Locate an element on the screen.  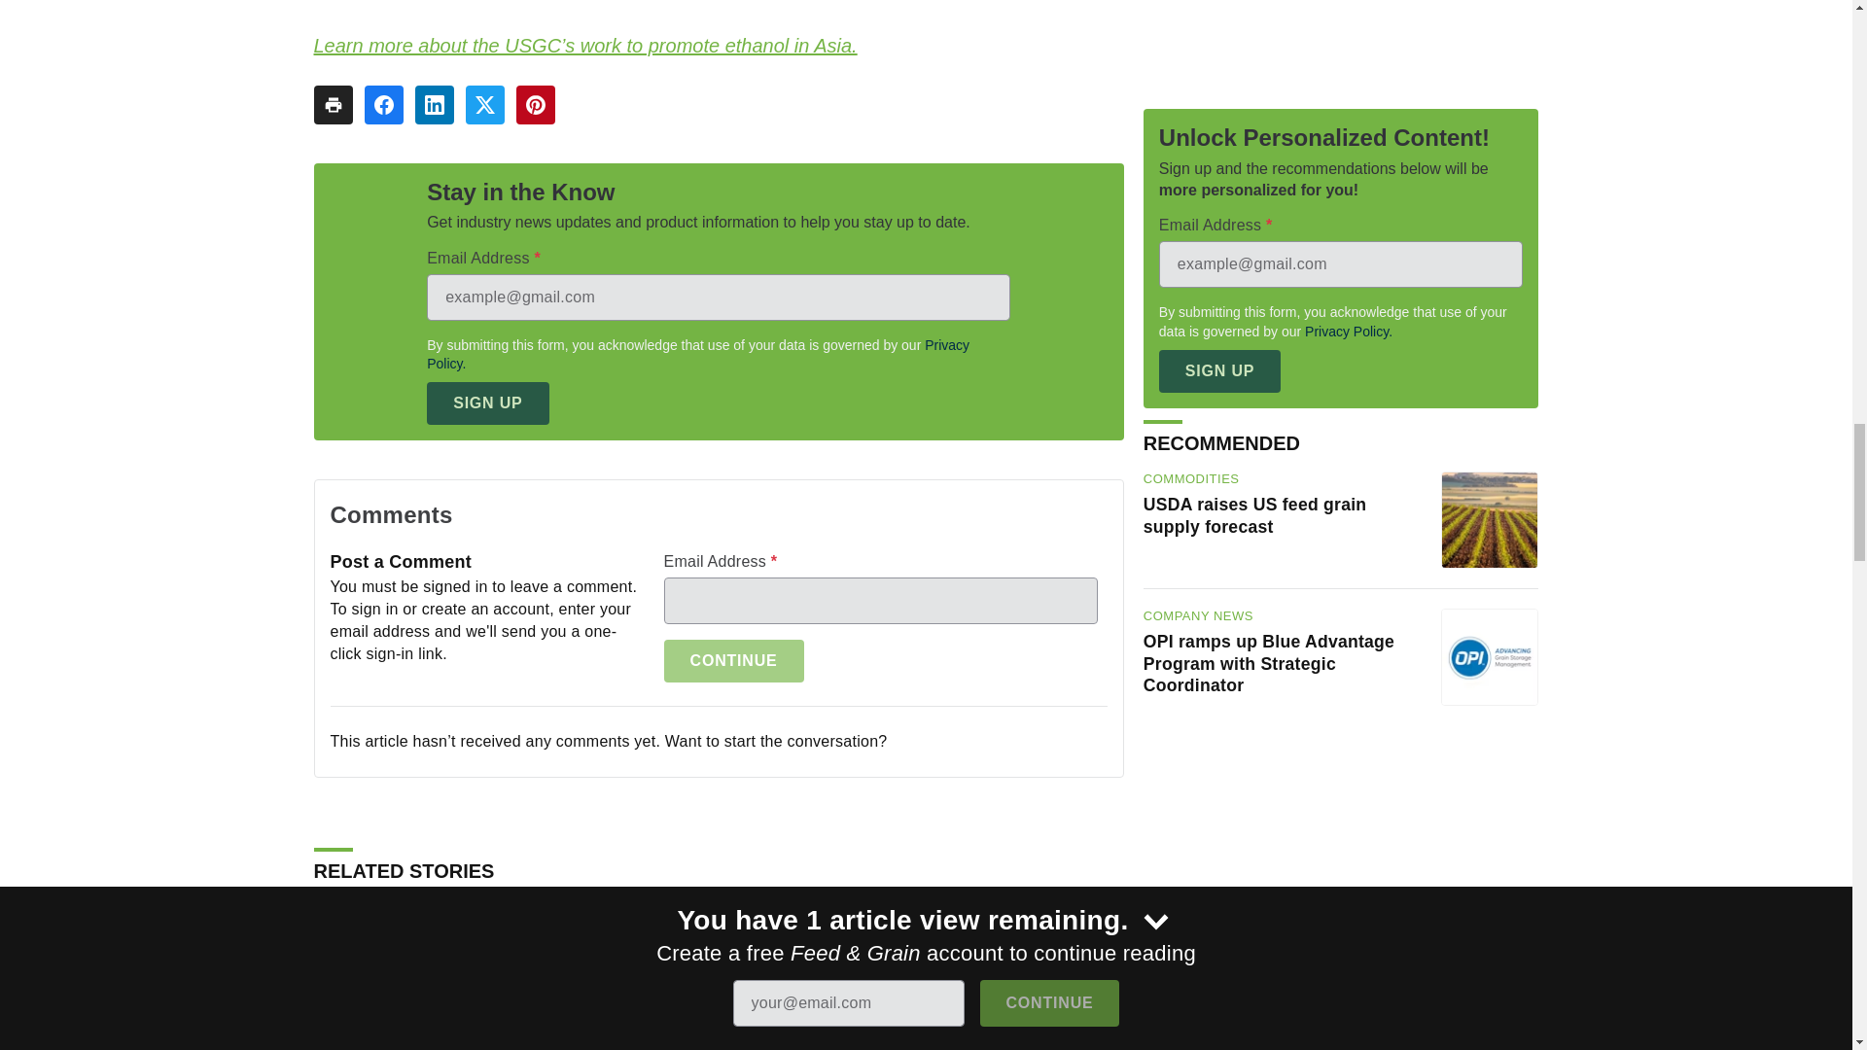
Share To linkedin is located at coordinates (434, 105).